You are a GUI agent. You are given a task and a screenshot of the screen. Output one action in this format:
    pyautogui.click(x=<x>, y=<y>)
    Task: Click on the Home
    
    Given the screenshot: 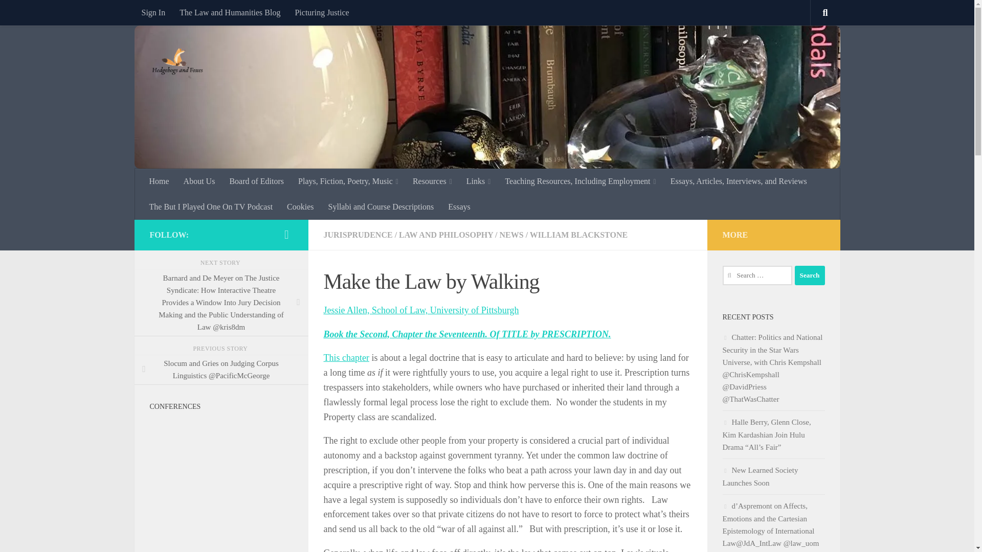 What is the action you would take?
    pyautogui.click(x=160, y=181)
    